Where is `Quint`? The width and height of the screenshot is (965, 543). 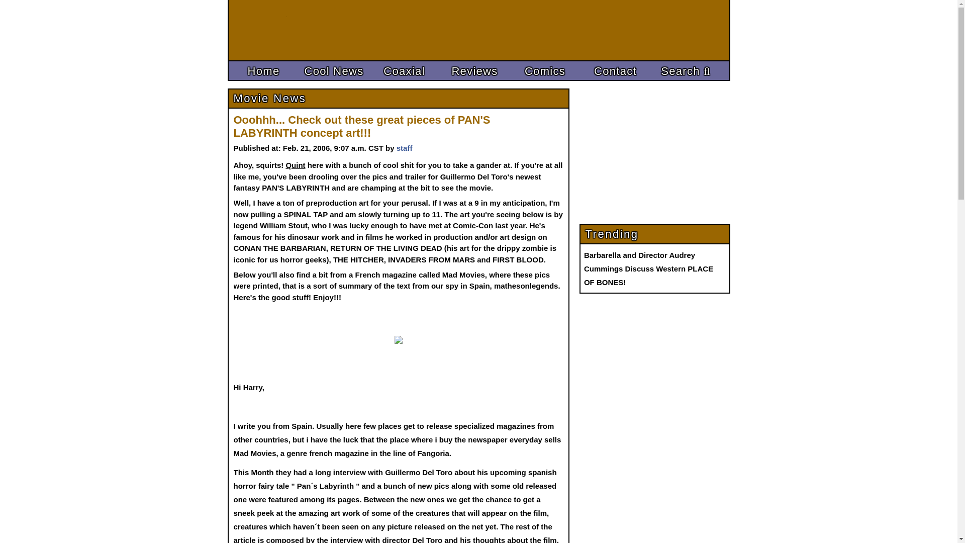
Quint is located at coordinates (295, 165).